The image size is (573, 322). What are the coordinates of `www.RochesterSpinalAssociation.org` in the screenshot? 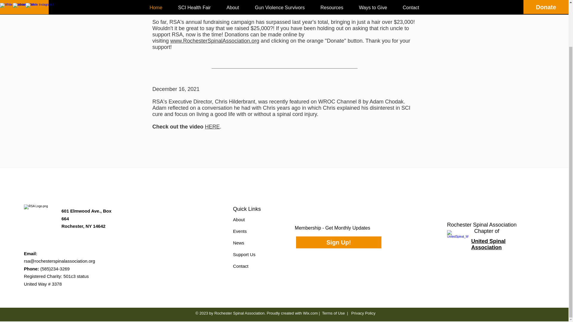 It's located at (215, 41).